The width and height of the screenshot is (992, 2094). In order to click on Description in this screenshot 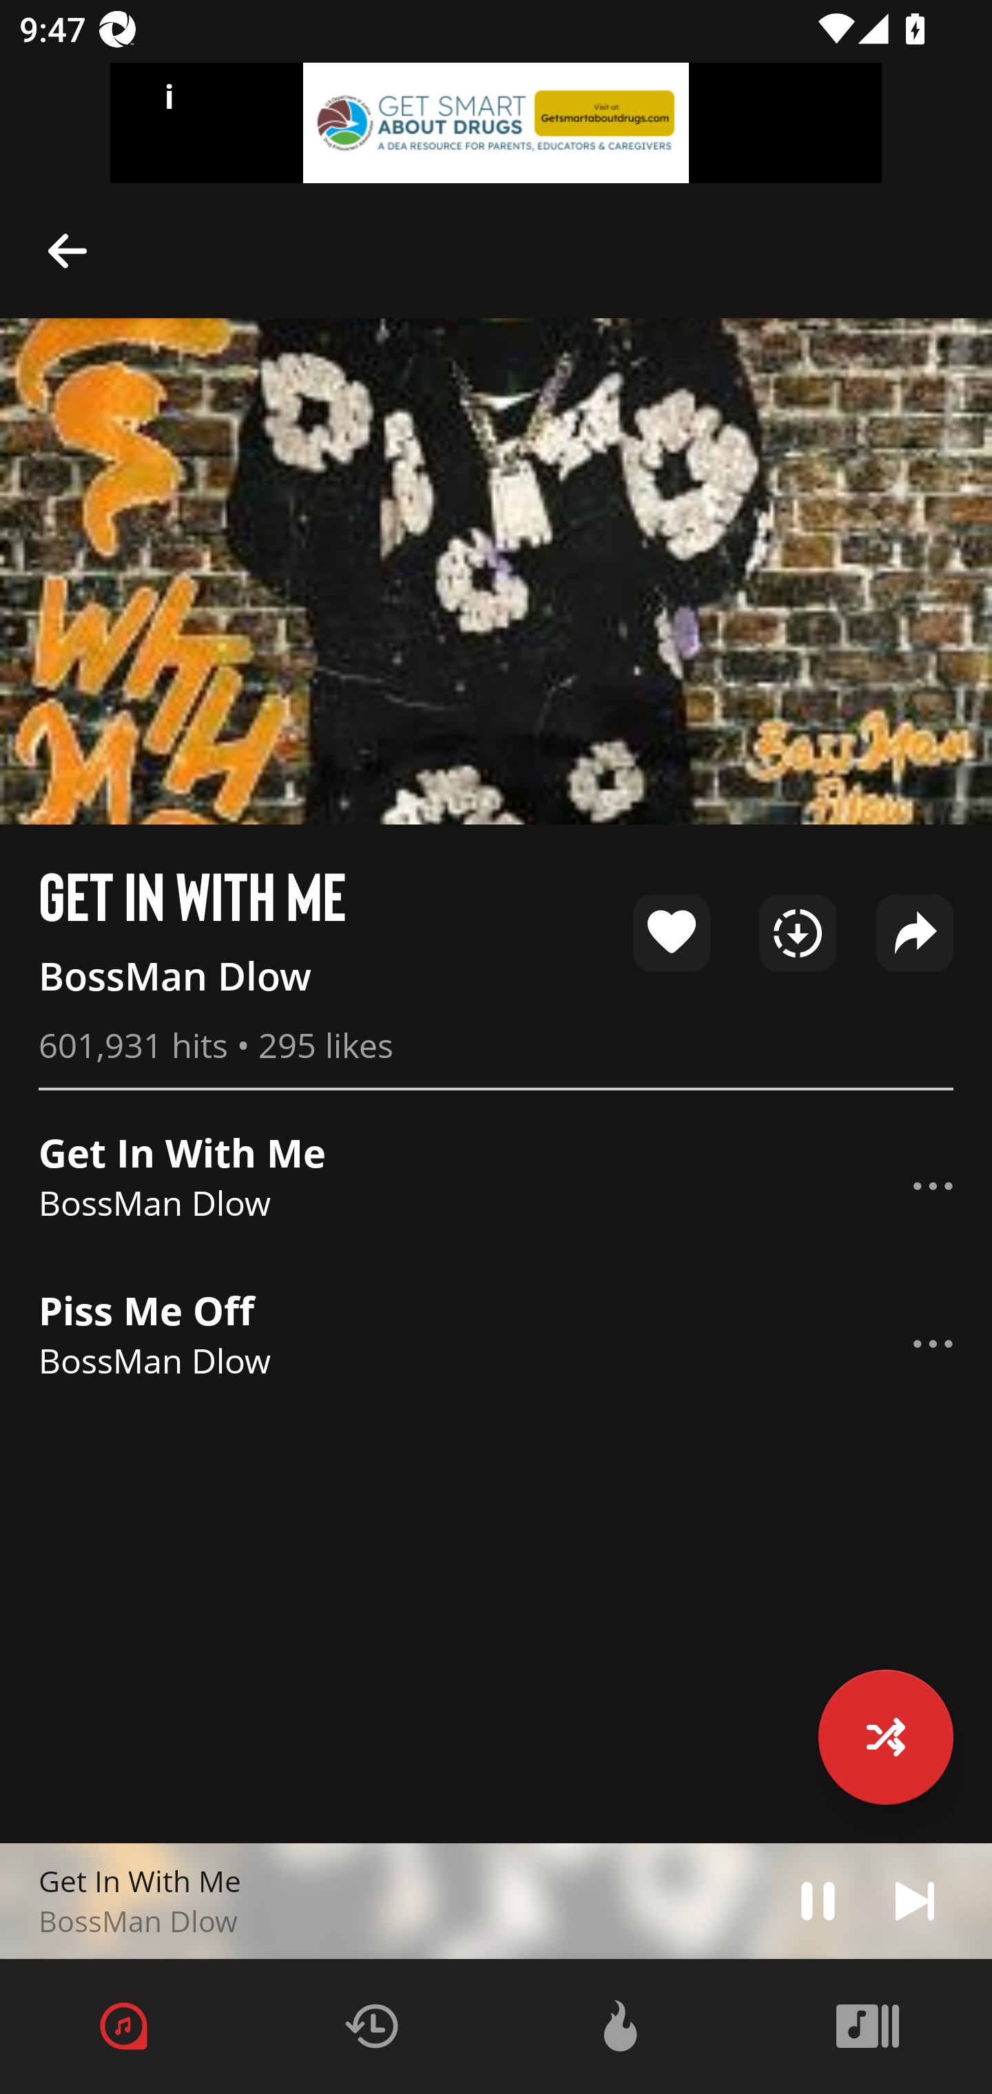, I will do `click(68, 249)`.